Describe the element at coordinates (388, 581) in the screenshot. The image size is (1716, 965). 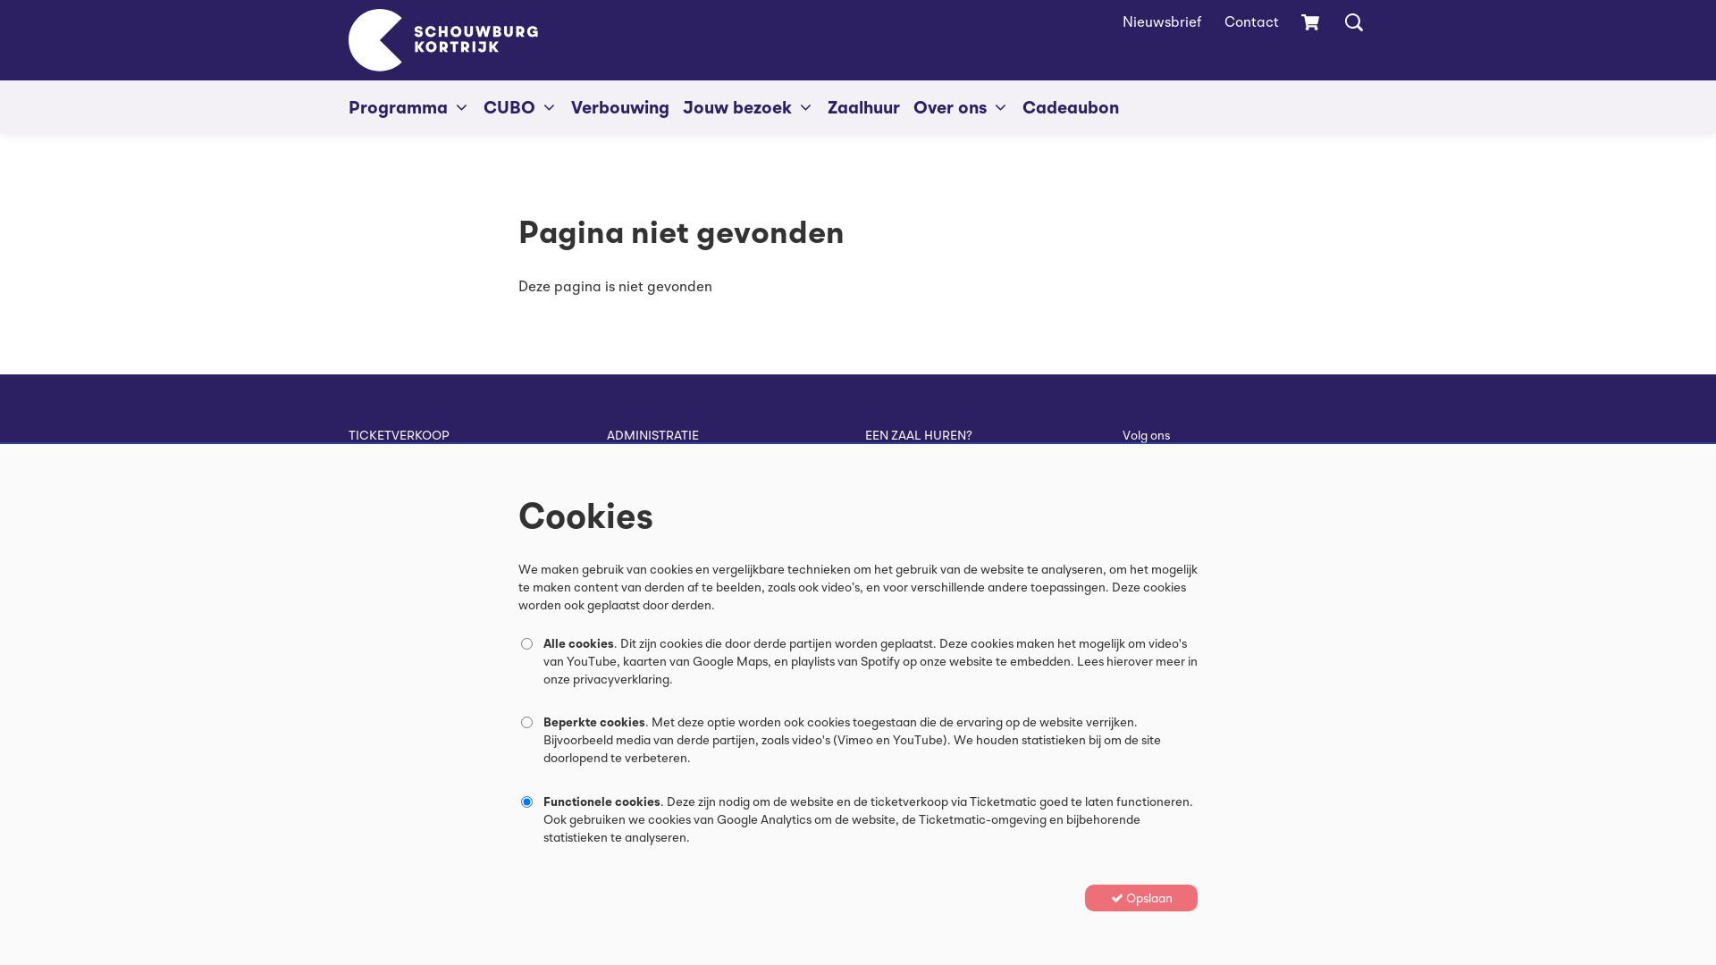
I see `Openingsuren` at that location.